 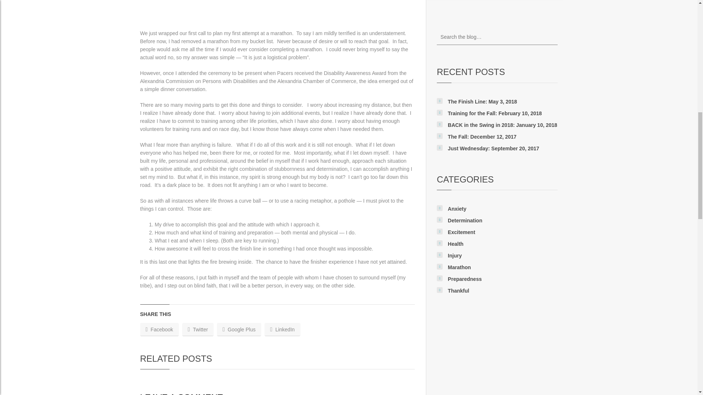 What do you see at coordinates (457, 208) in the screenshot?
I see `Anxiety` at bounding box center [457, 208].